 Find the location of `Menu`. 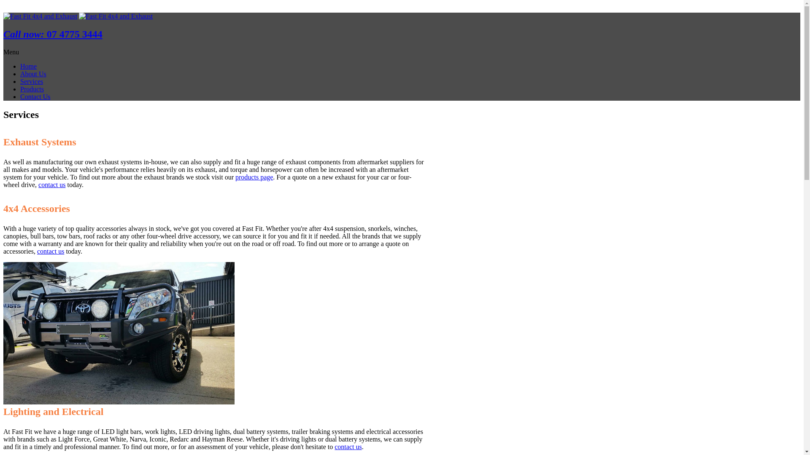

Menu is located at coordinates (11, 52).